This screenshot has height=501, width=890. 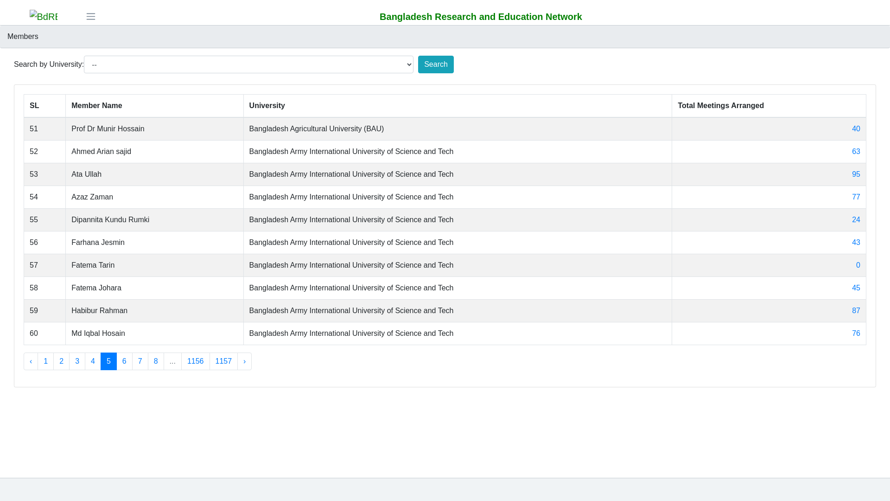 I want to click on 4, so click(x=93, y=361).